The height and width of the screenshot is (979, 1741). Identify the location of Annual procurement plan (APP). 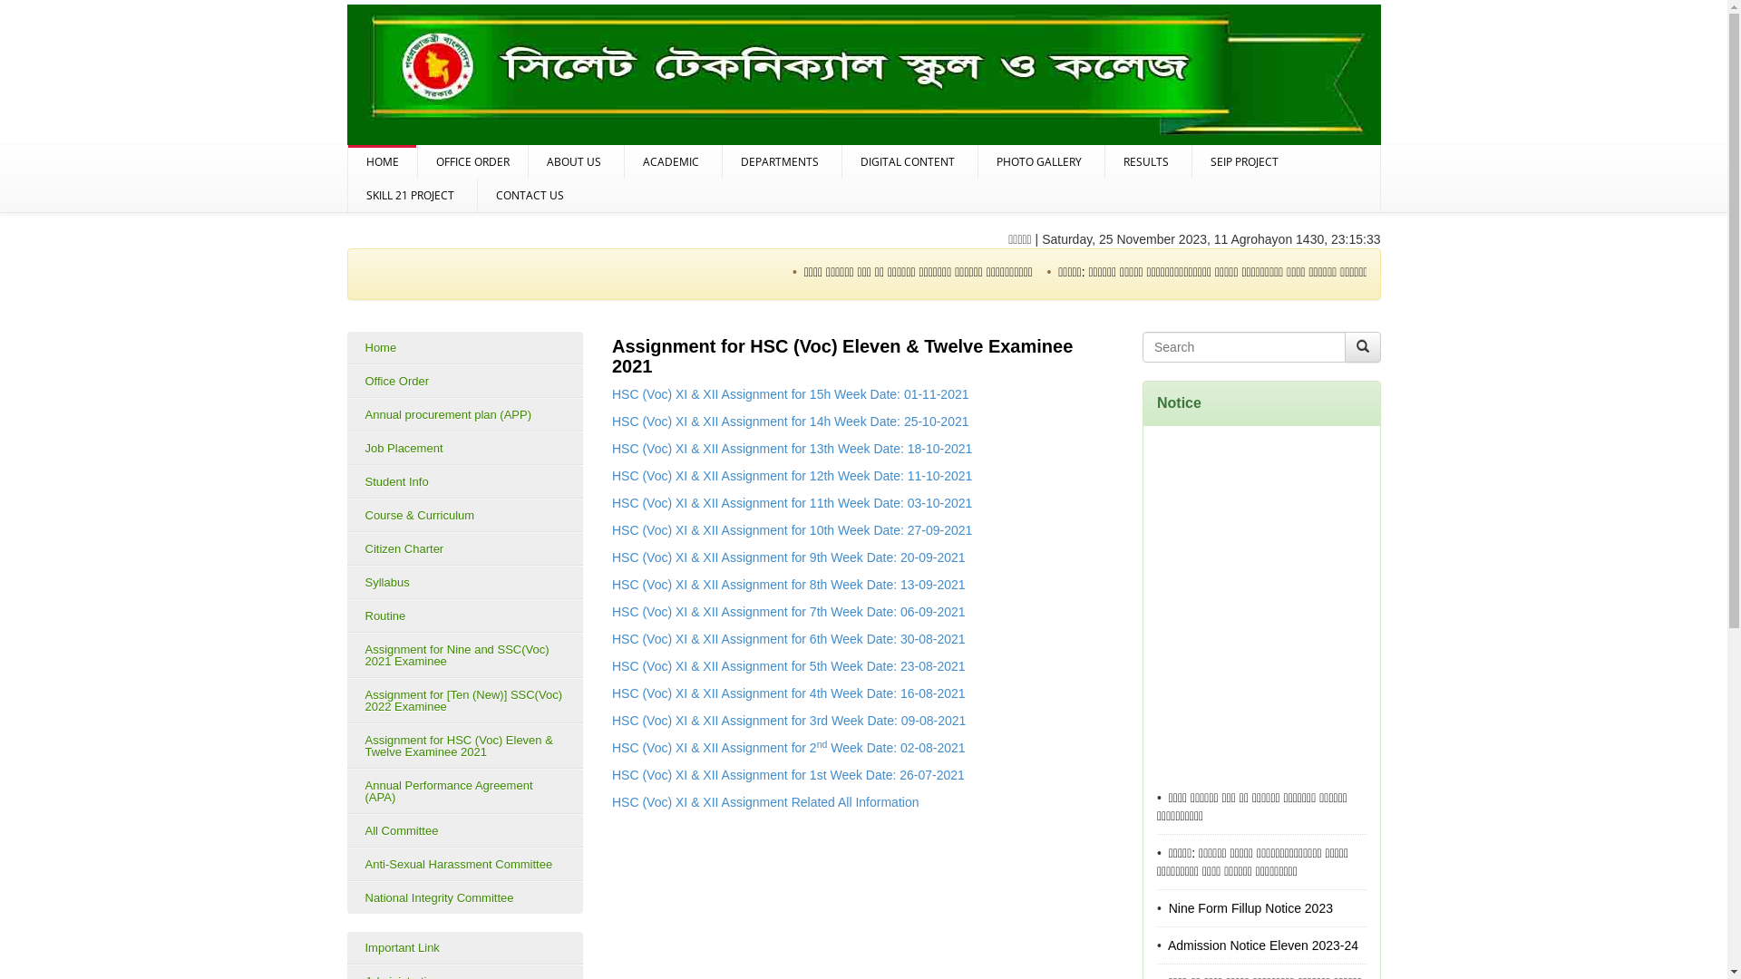
(464, 415).